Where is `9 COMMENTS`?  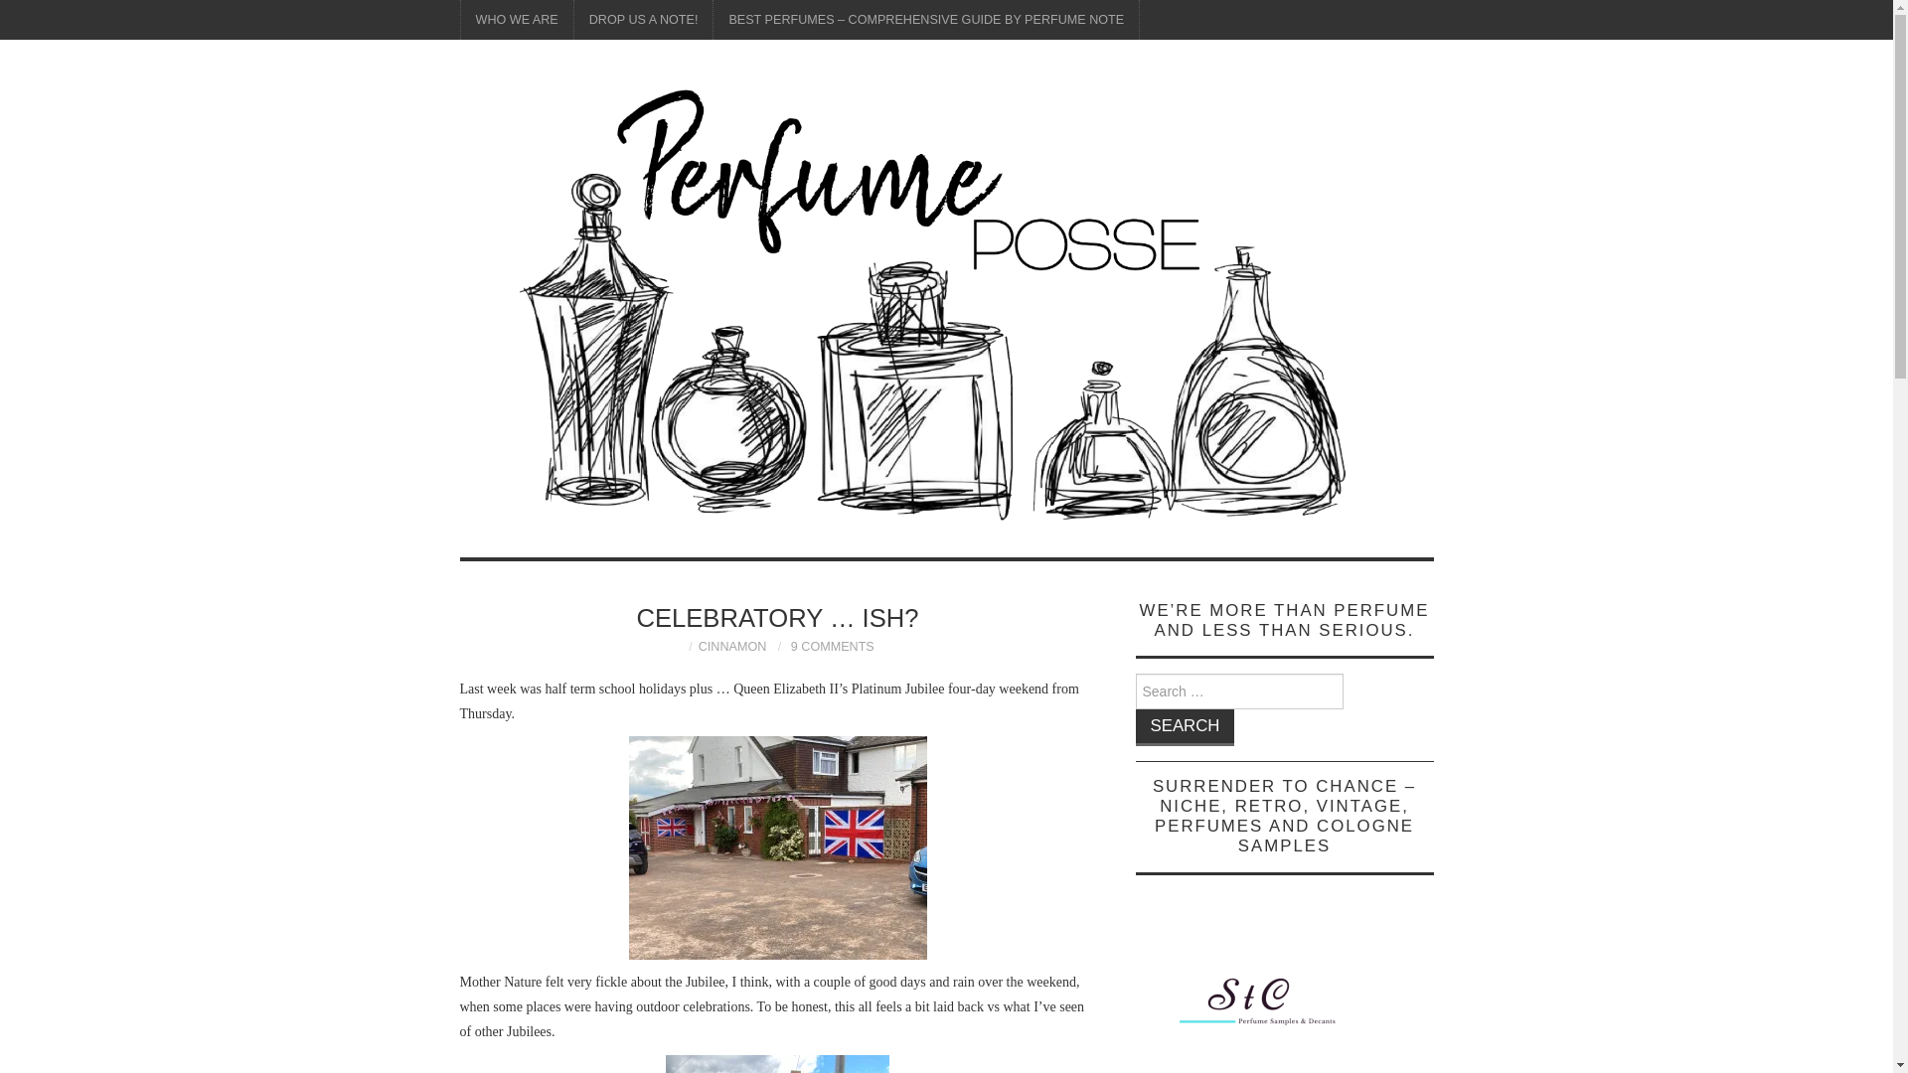 9 COMMENTS is located at coordinates (833, 646).